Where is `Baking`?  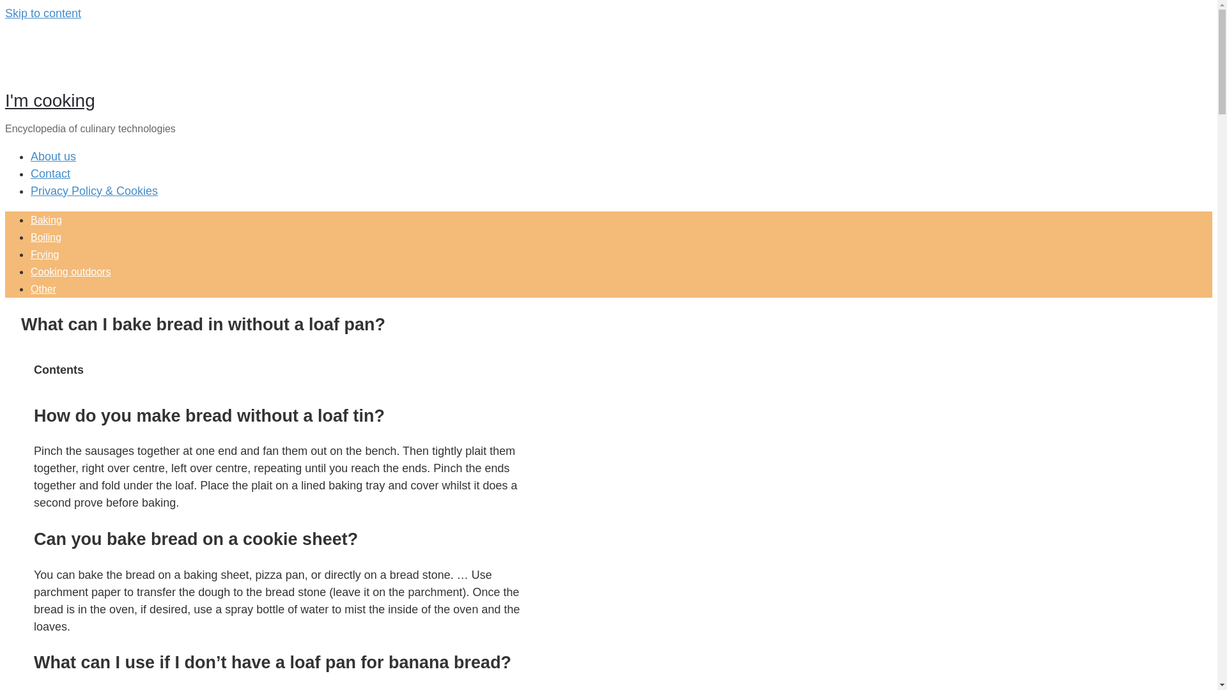
Baking is located at coordinates (46, 220).